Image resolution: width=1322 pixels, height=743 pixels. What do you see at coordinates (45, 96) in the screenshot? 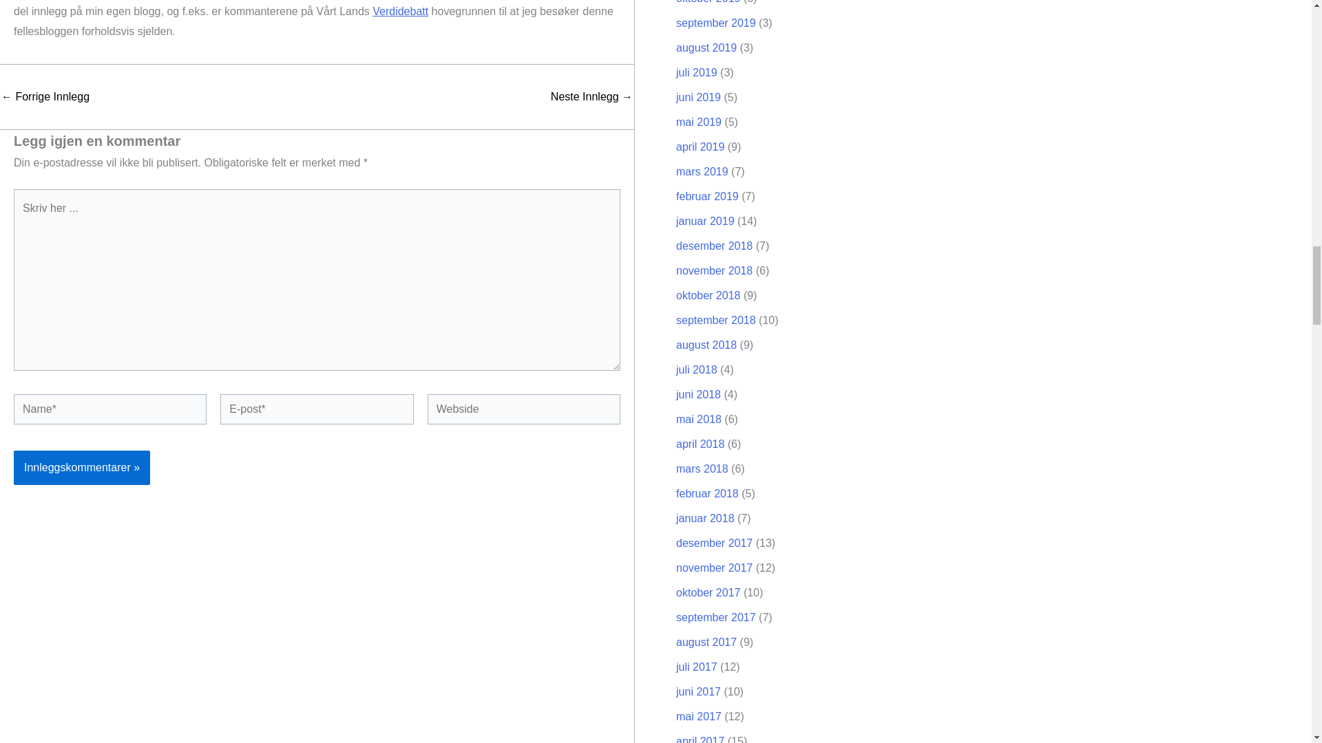
I see `Pave Benedikt i Libanon` at bounding box center [45, 96].